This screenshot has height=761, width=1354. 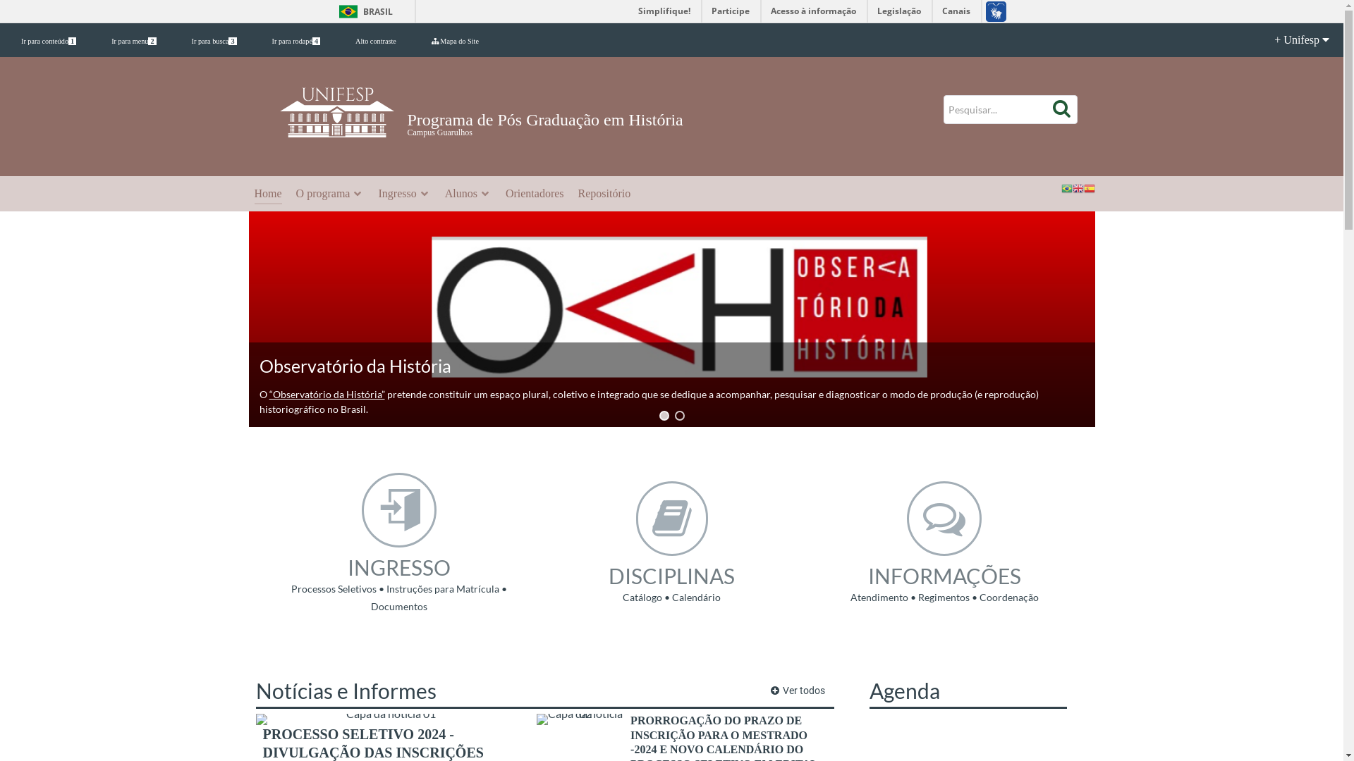 I want to click on Home, so click(x=268, y=194).